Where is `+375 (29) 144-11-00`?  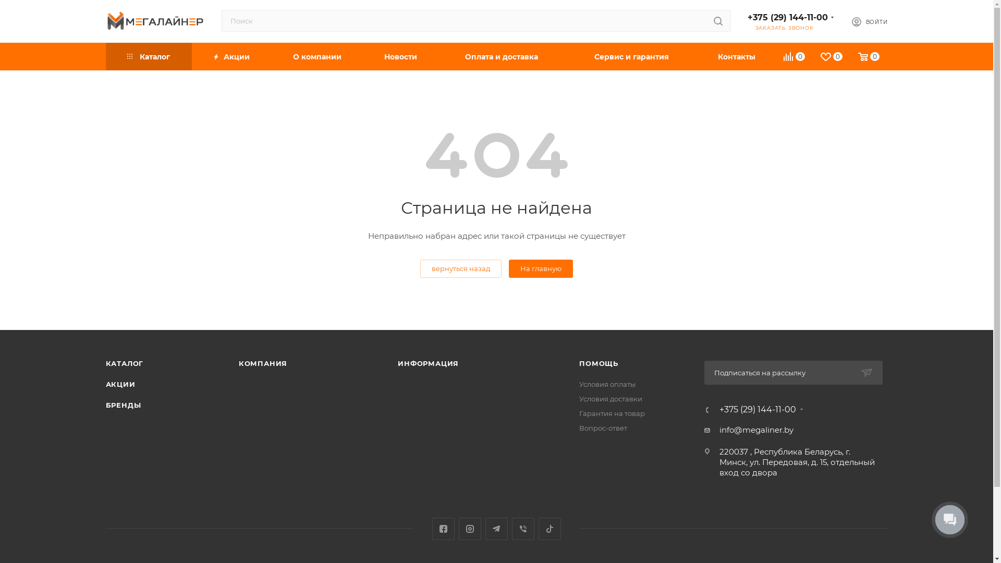 +375 (29) 144-11-00 is located at coordinates (788, 18).